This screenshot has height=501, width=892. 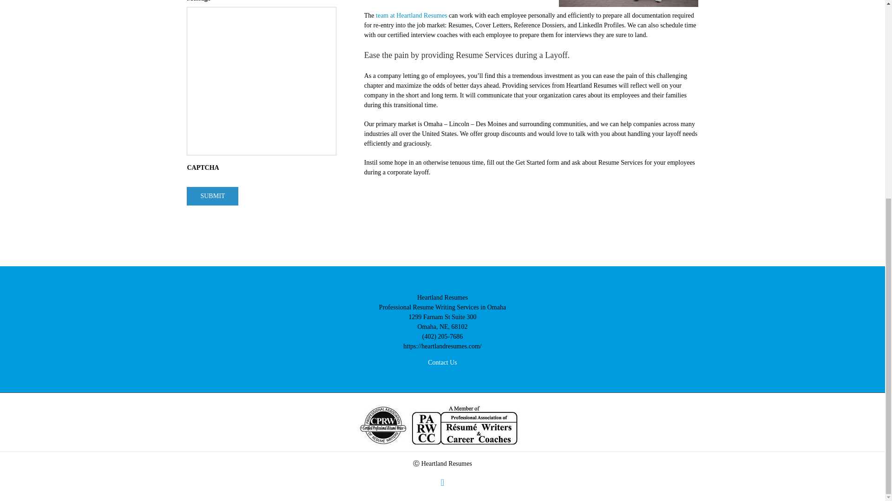 What do you see at coordinates (212, 196) in the screenshot?
I see `Submit` at bounding box center [212, 196].